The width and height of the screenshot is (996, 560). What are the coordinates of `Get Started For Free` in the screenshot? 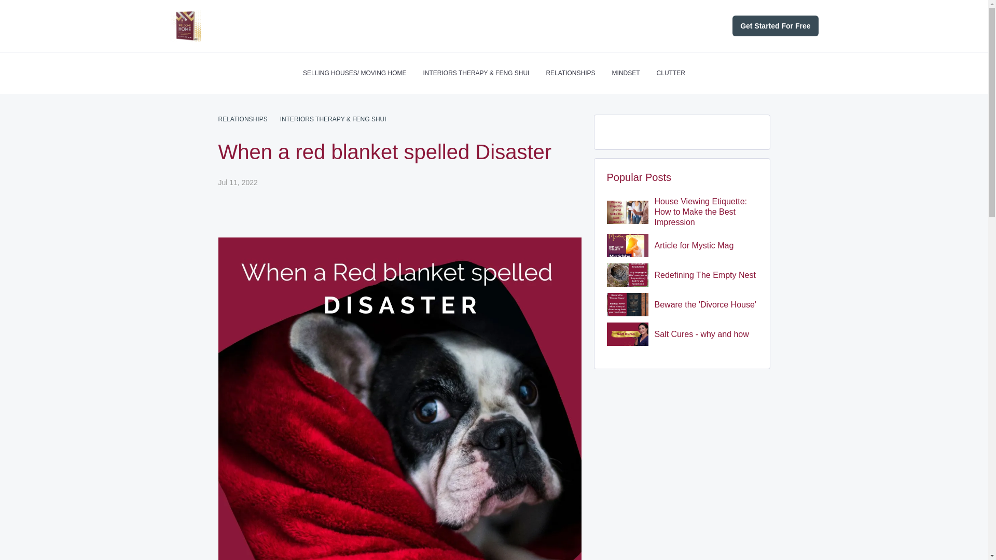 It's located at (775, 26).